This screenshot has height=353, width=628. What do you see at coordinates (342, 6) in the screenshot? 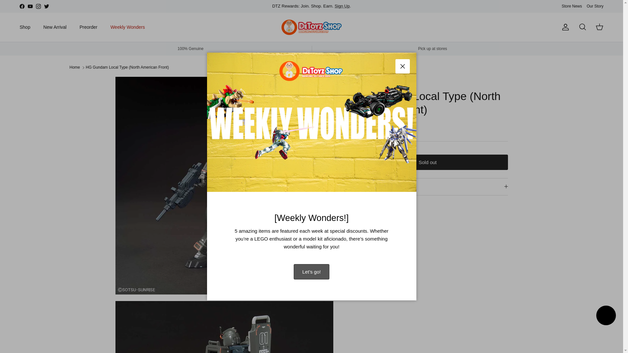
I see `Account Sign in` at bounding box center [342, 6].